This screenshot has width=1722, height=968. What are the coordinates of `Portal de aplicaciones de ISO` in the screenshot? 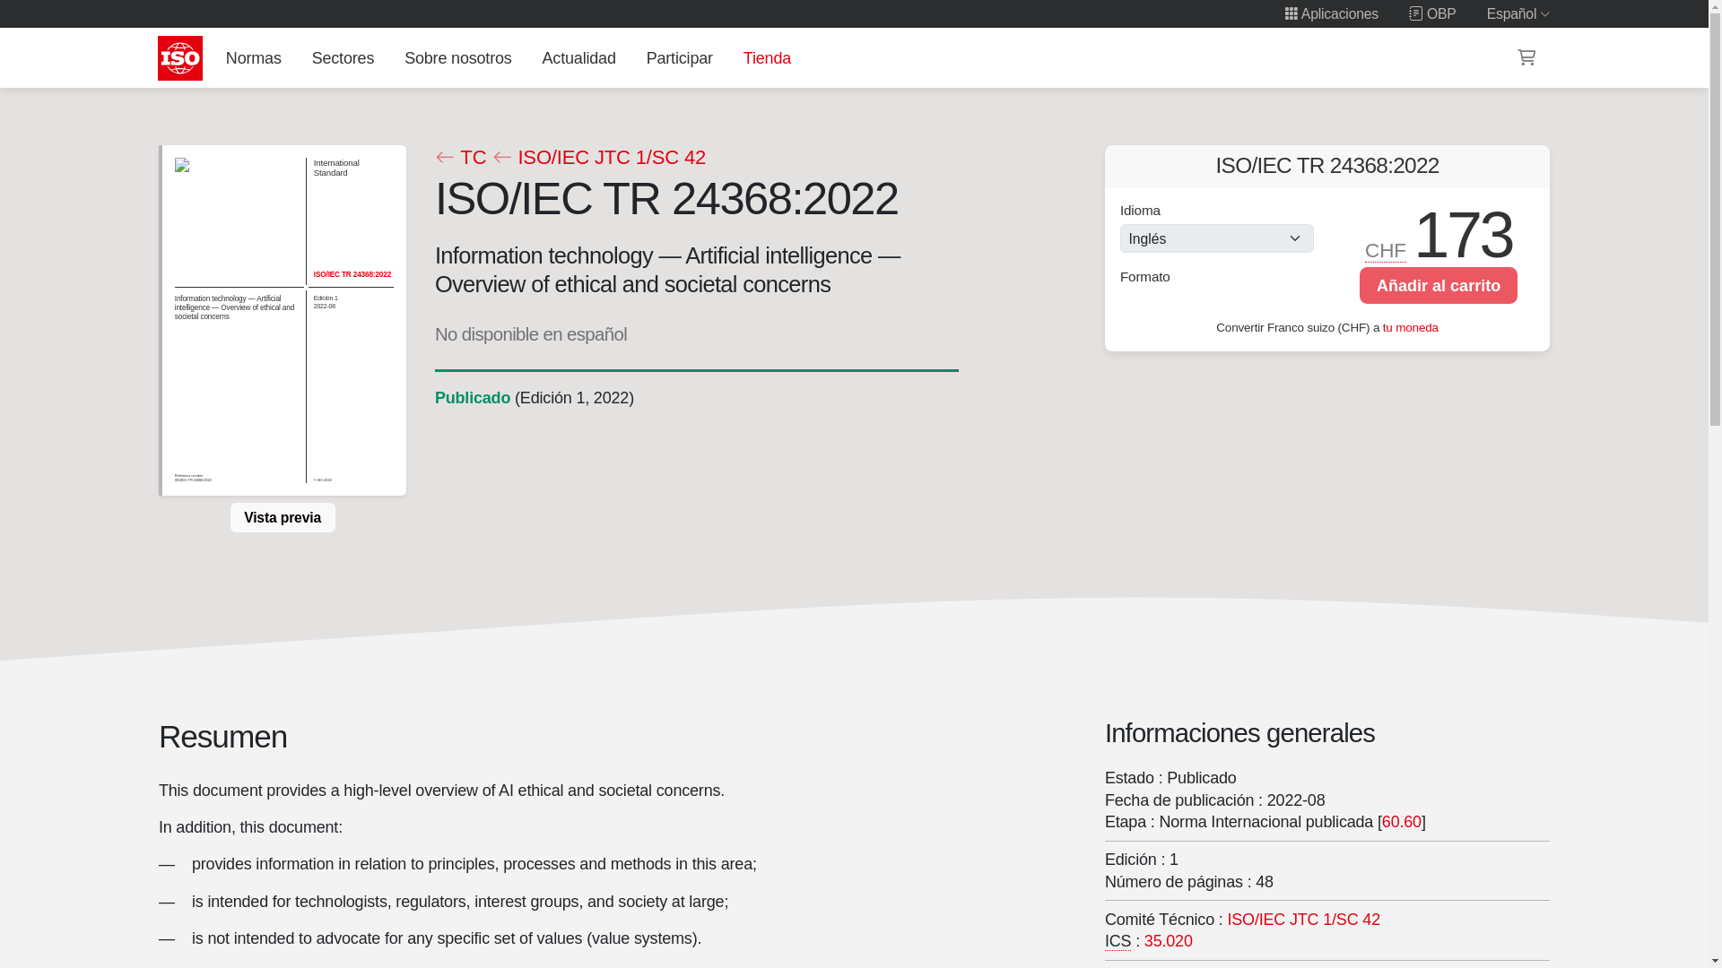 It's located at (1331, 13).